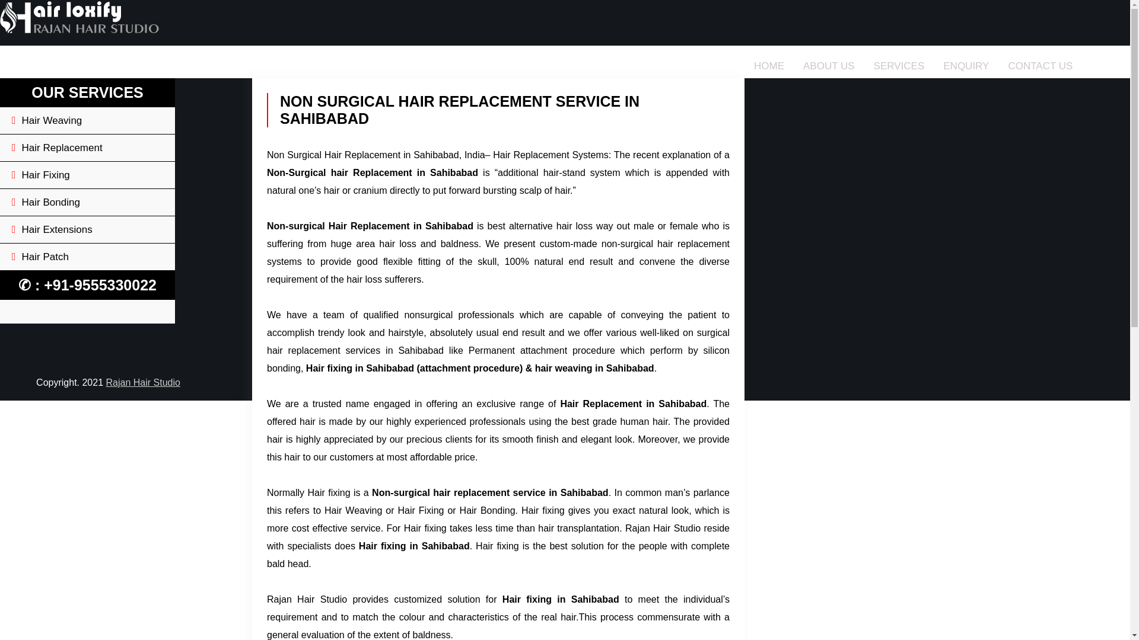  Describe the element at coordinates (88, 230) in the screenshot. I see `Hair Extensions` at that location.